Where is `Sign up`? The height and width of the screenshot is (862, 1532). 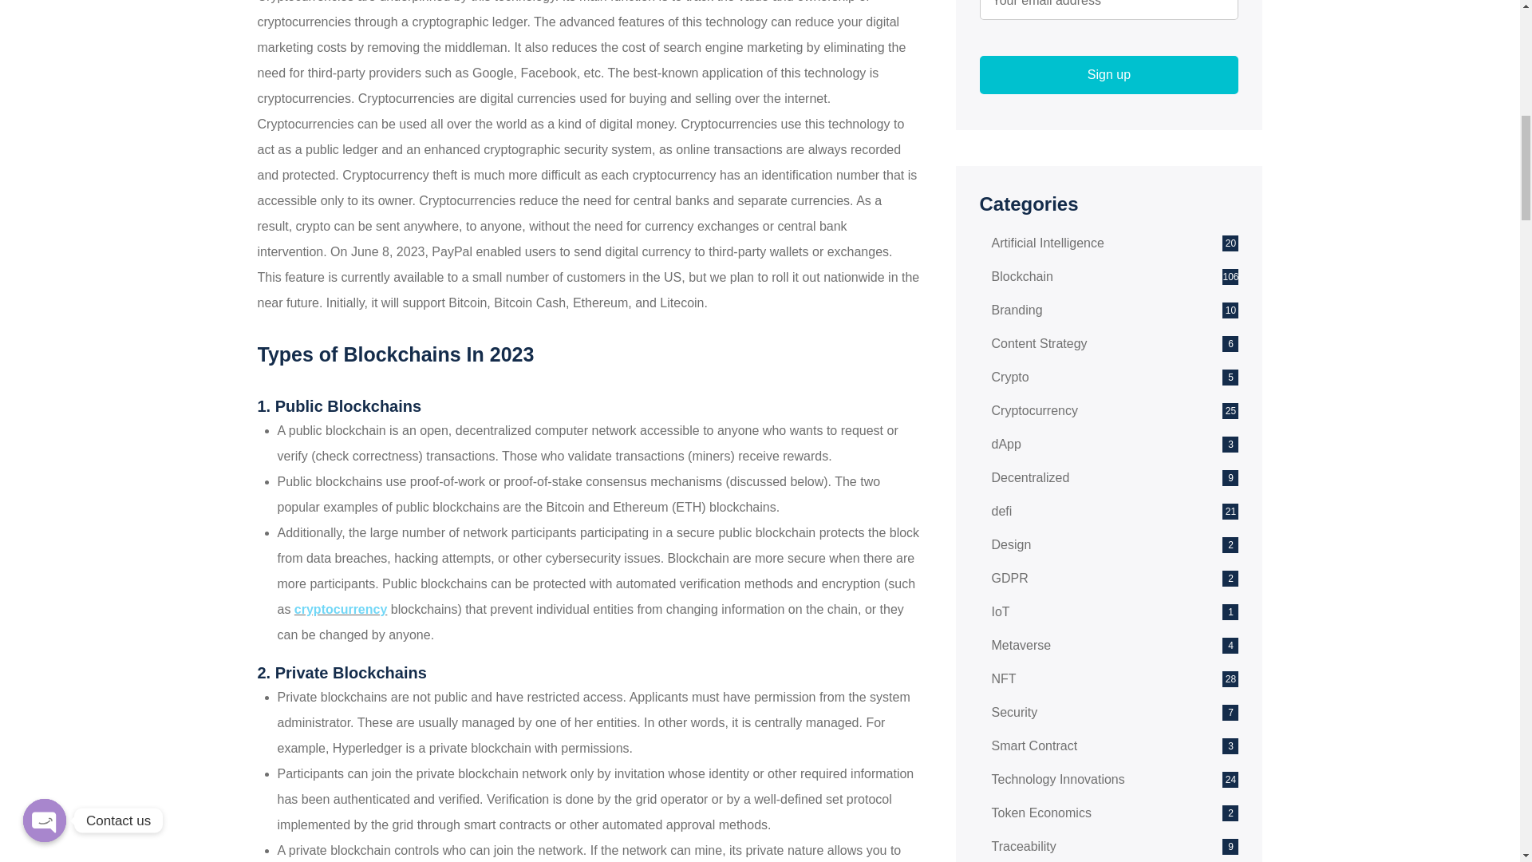
Sign up is located at coordinates (1109, 75).